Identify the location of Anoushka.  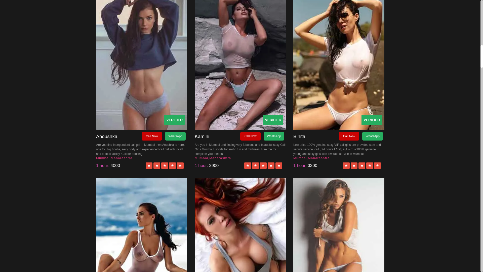
(119, 137).